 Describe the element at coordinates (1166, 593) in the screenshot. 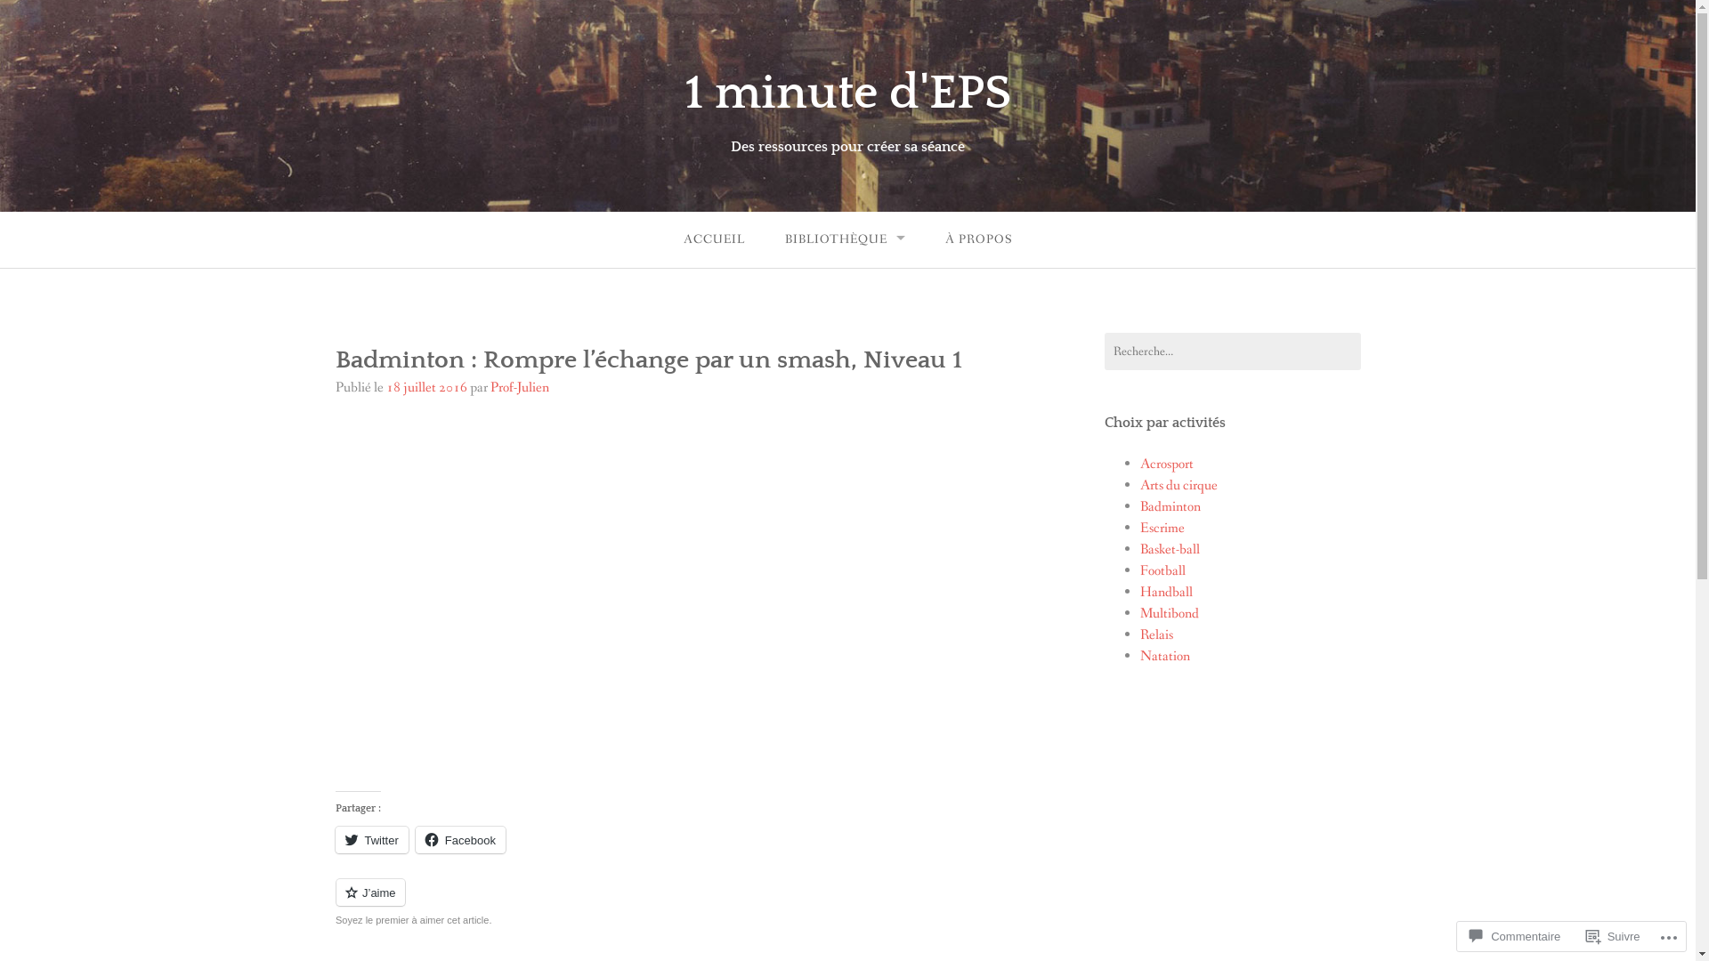

I see `Handball` at that location.